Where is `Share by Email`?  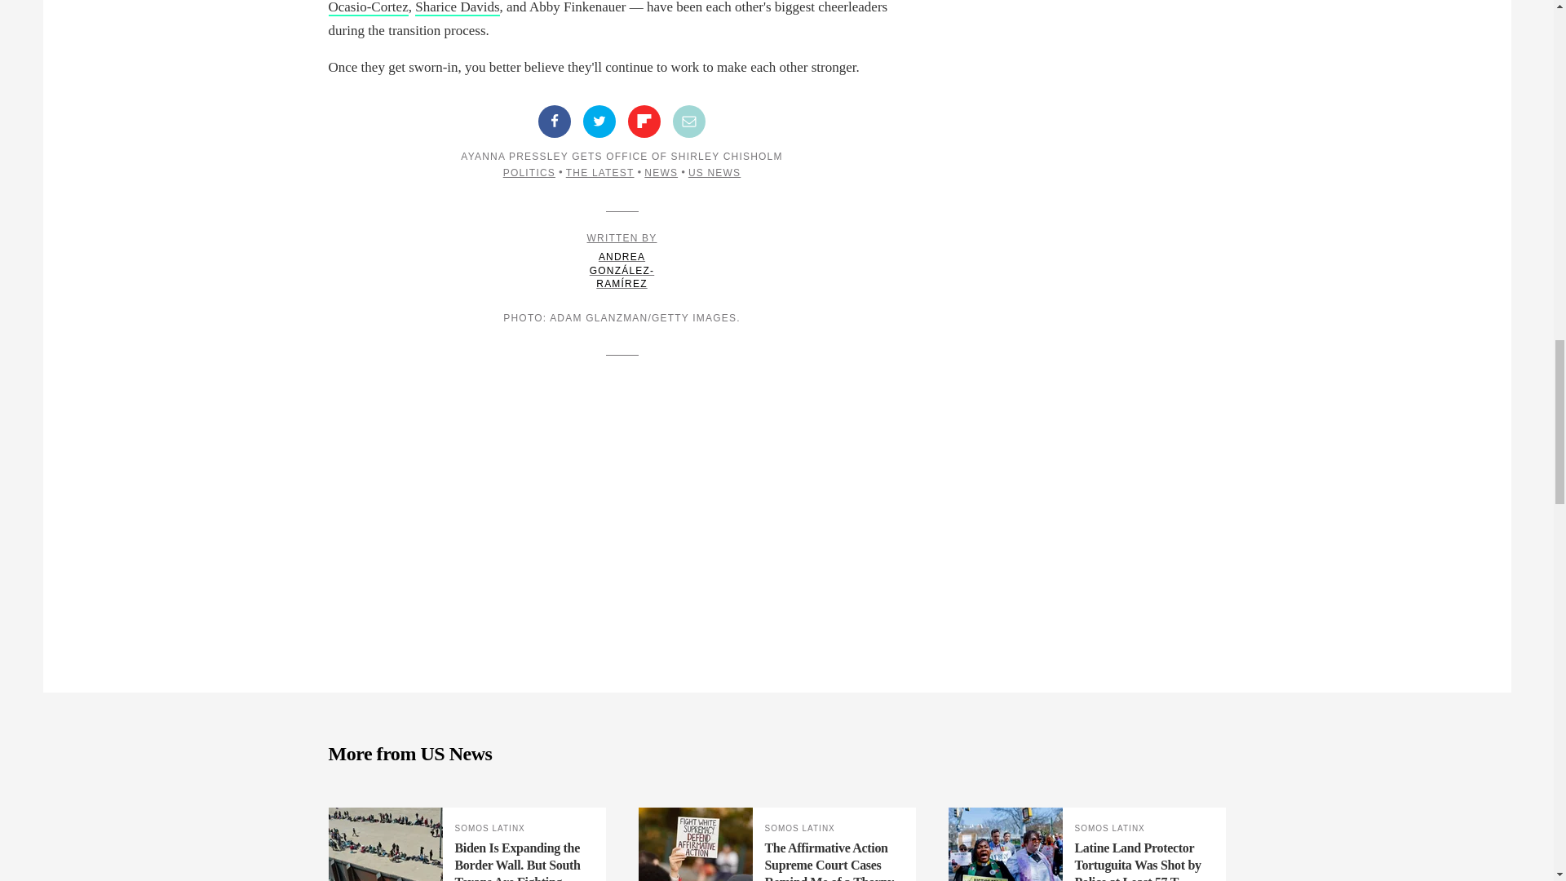 Share by Email is located at coordinates (689, 121).